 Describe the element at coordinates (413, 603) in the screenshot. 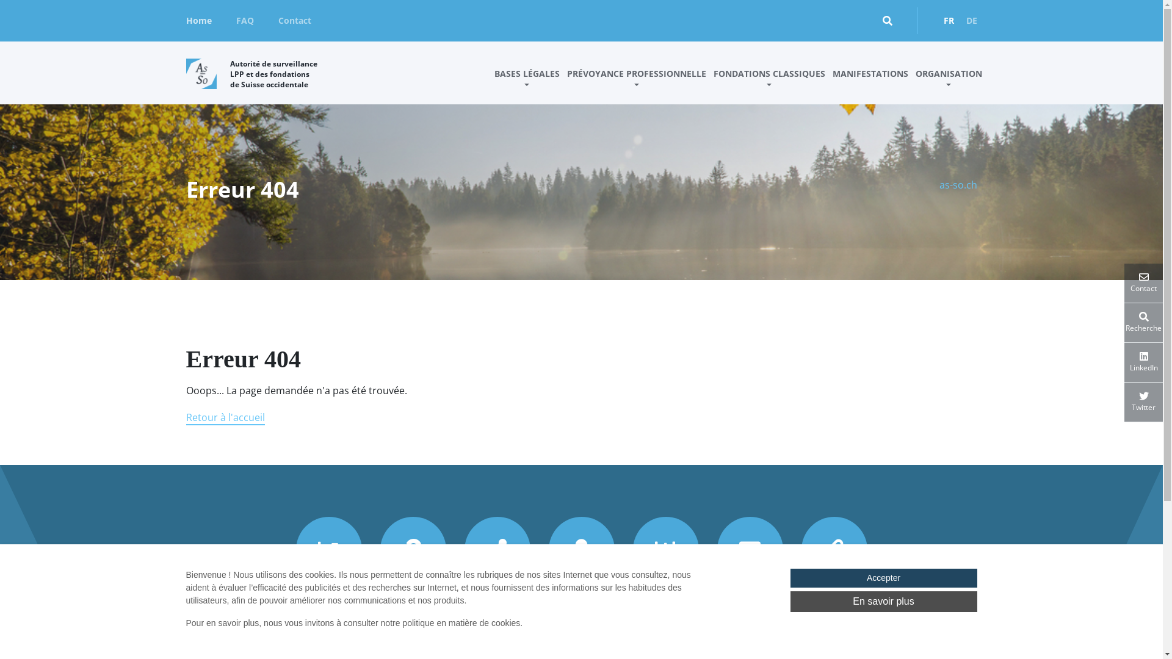

I see `FAQ` at that location.